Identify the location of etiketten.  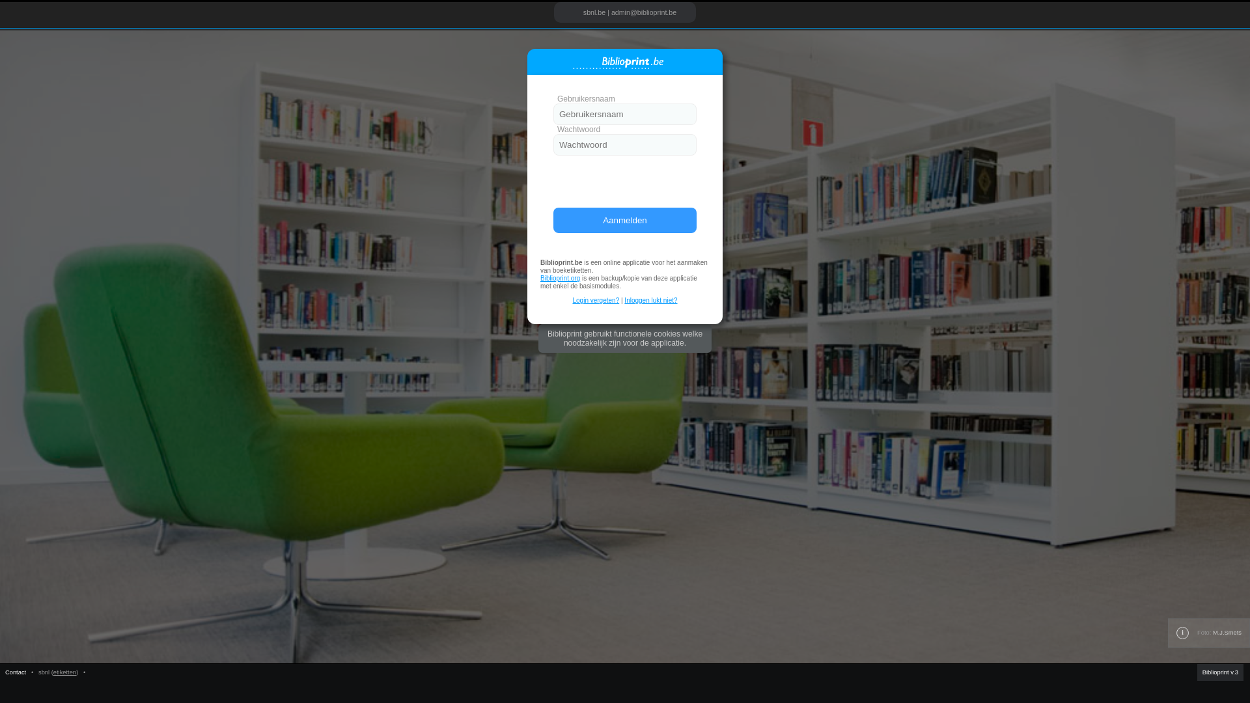
(65, 672).